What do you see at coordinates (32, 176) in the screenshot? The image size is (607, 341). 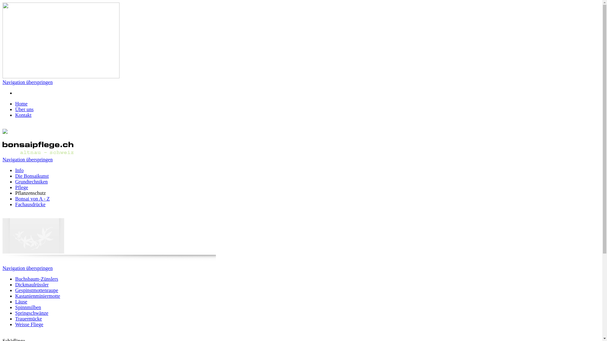 I see `Die Bonsaikunst` at bounding box center [32, 176].